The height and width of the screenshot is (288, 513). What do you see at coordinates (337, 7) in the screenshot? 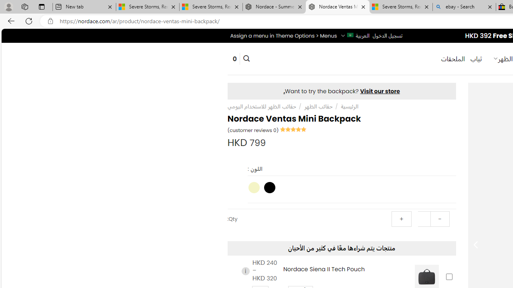
I see `Nordace Ventas Mini Backpack` at bounding box center [337, 7].